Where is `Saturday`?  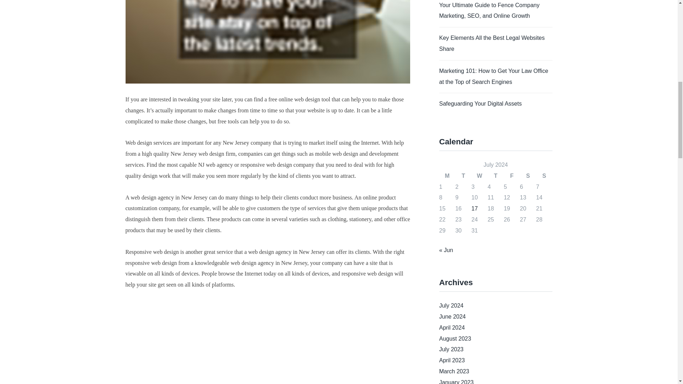 Saturday is located at coordinates (528, 176).